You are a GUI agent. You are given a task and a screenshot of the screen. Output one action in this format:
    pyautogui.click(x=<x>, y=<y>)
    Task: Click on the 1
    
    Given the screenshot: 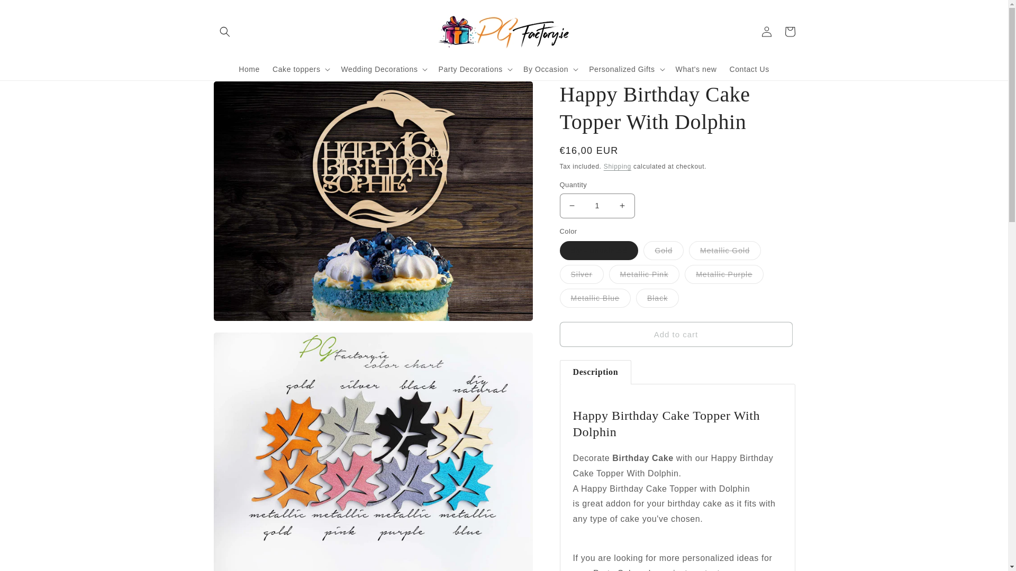 What is the action you would take?
    pyautogui.click(x=597, y=206)
    